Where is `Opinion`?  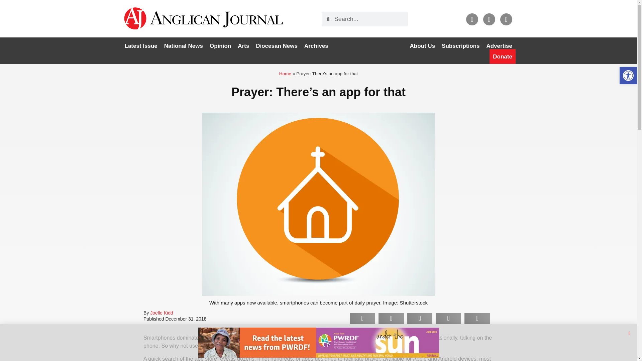
Opinion is located at coordinates (220, 46).